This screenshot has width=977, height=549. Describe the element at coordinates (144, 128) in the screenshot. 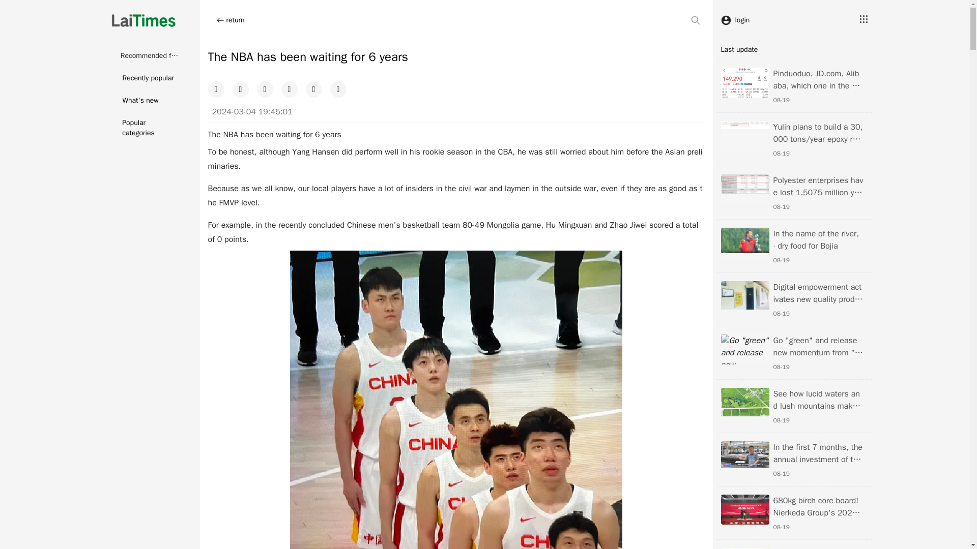

I see `Popular categories` at that location.